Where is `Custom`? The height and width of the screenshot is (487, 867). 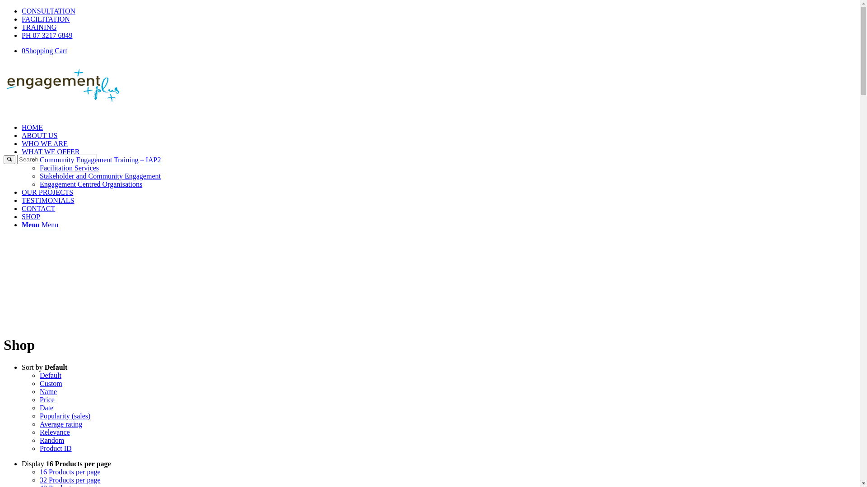
Custom is located at coordinates (51, 383).